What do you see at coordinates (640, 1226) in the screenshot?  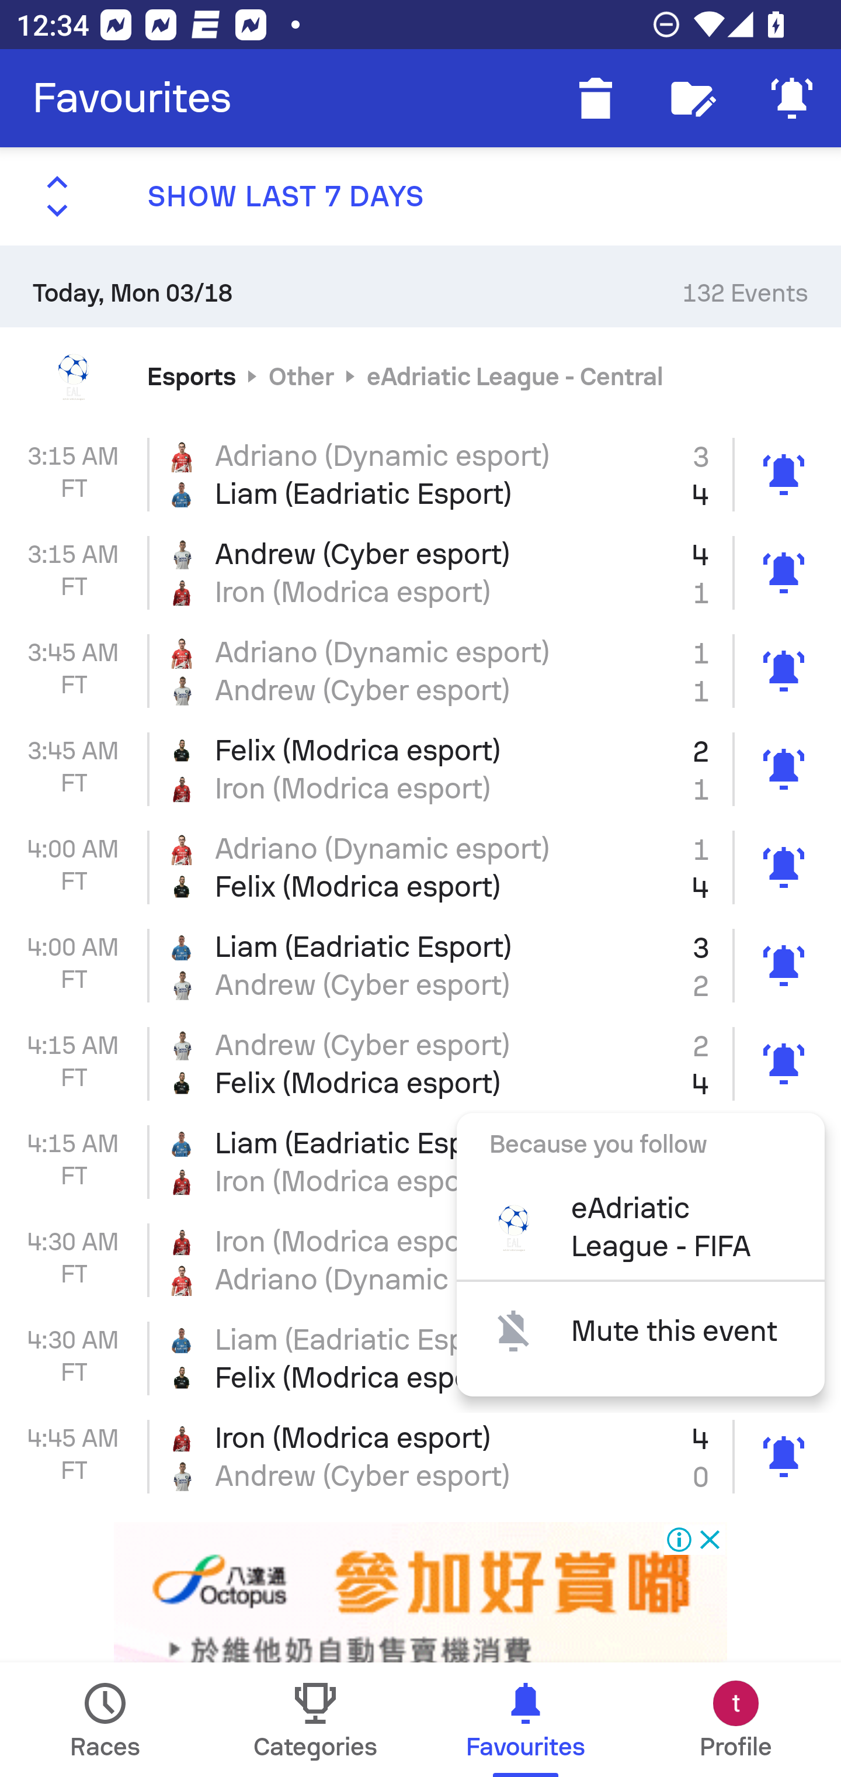 I see `eAdriatic League - FIFA` at bounding box center [640, 1226].